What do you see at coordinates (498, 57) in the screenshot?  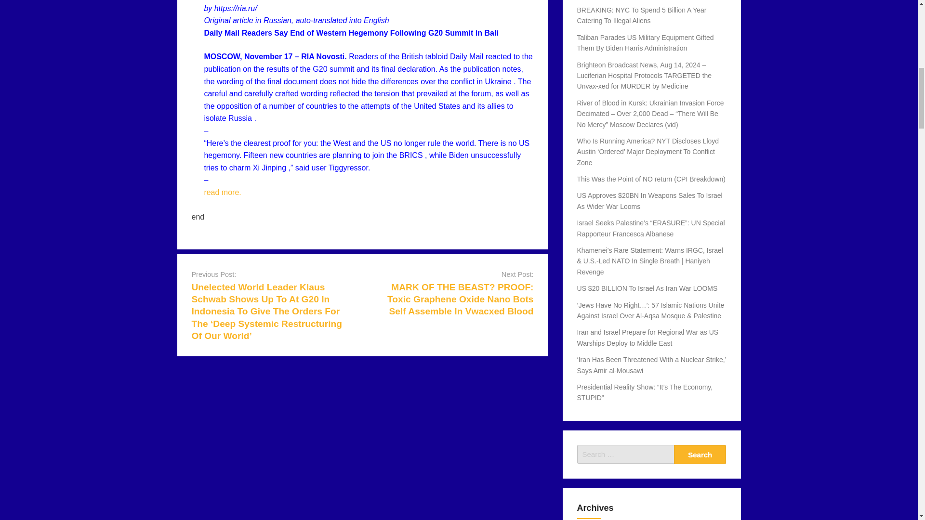 I see `reacted` at bounding box center [498, 57].